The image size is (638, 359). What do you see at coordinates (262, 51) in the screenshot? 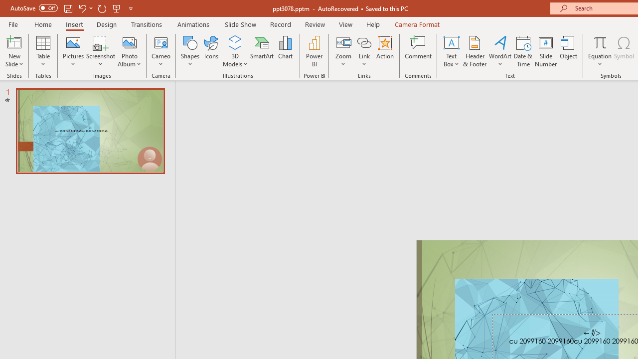
I see `SmartArt...` at bounding box center [262, 51].